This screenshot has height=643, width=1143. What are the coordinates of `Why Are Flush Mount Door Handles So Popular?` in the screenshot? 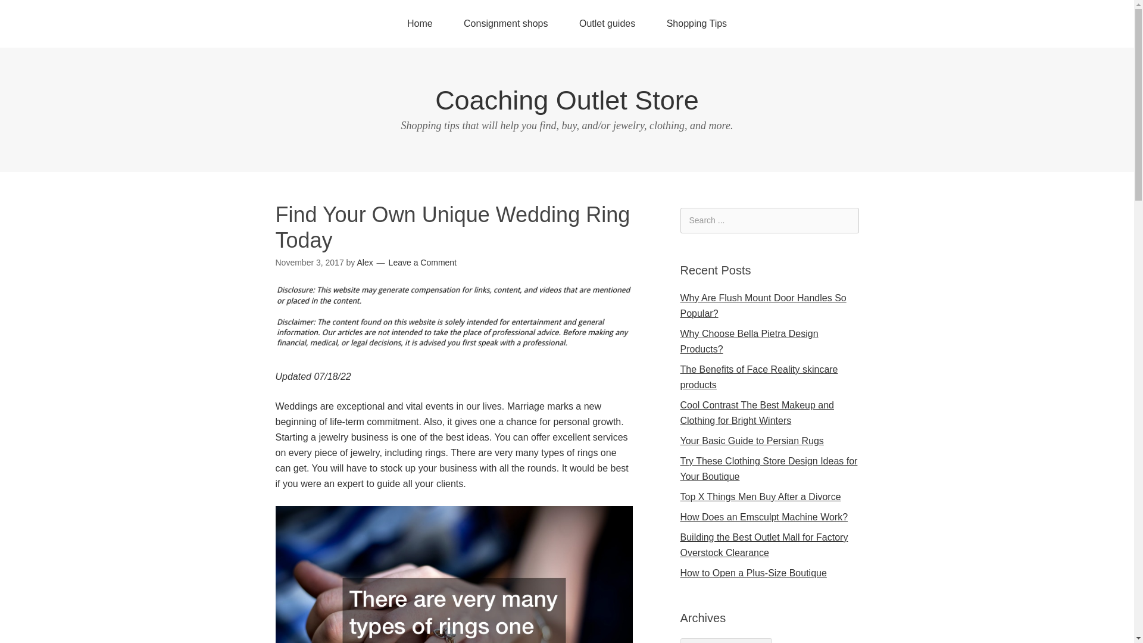 It's located at (763, 305).